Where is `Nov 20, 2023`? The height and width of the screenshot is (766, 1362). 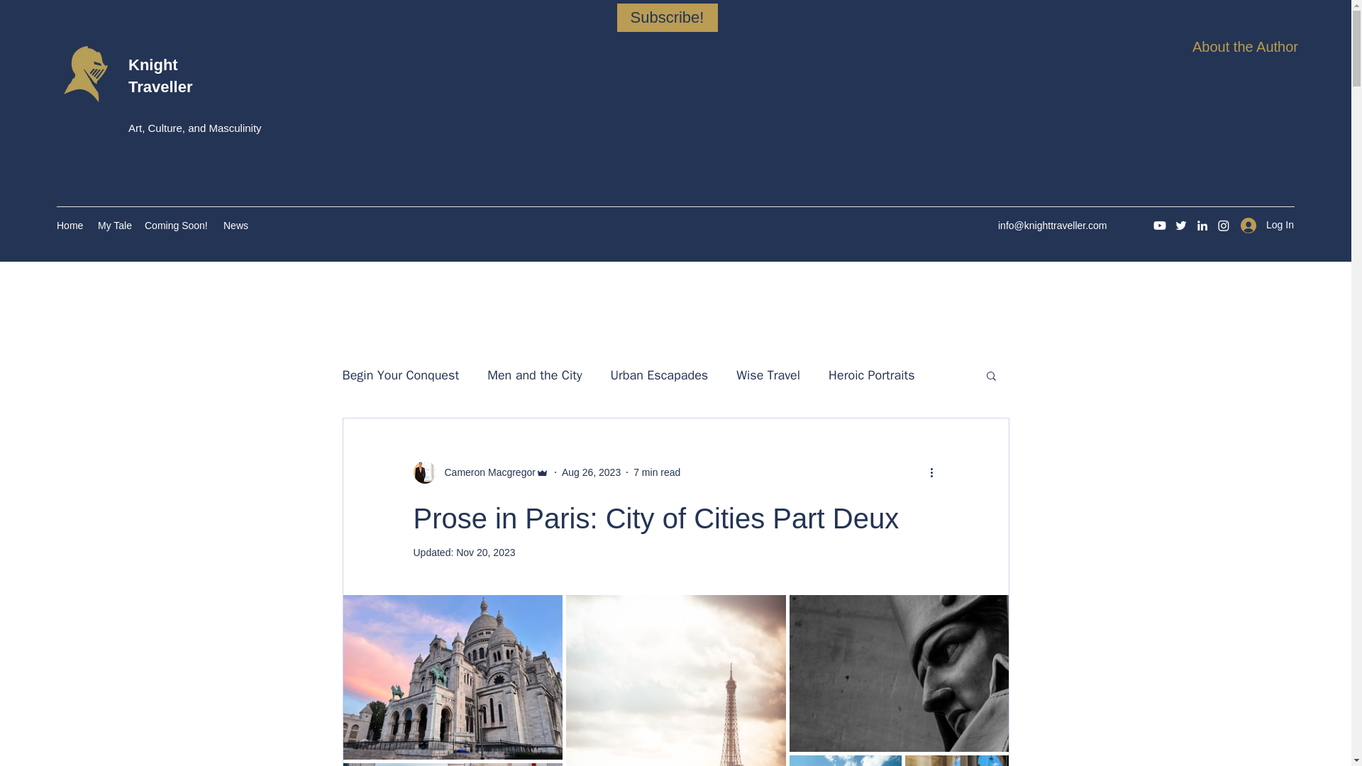
Nov 20, 2023 is located at coordinates (485, 553).